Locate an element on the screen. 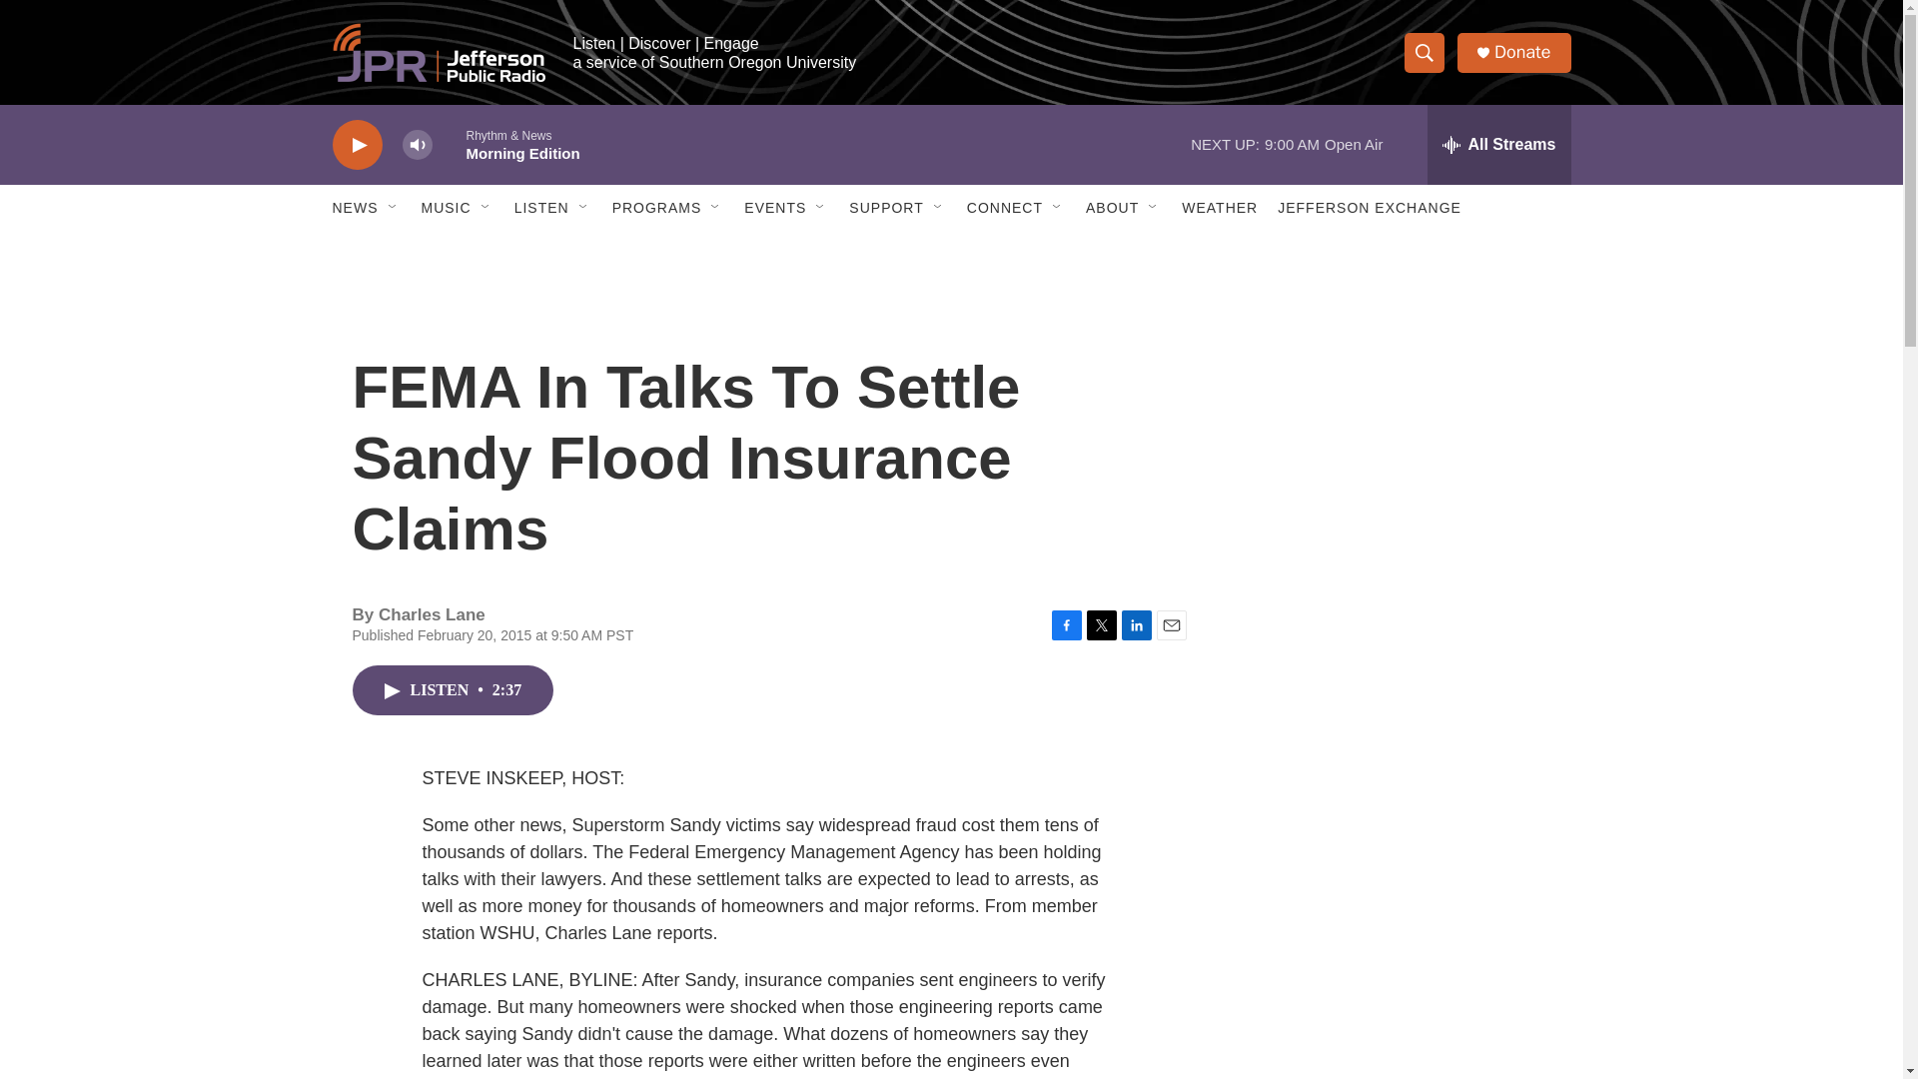 This screenshot has width=1918, height=1079. 3rd party ad content is located at coordinates (1400, 975).